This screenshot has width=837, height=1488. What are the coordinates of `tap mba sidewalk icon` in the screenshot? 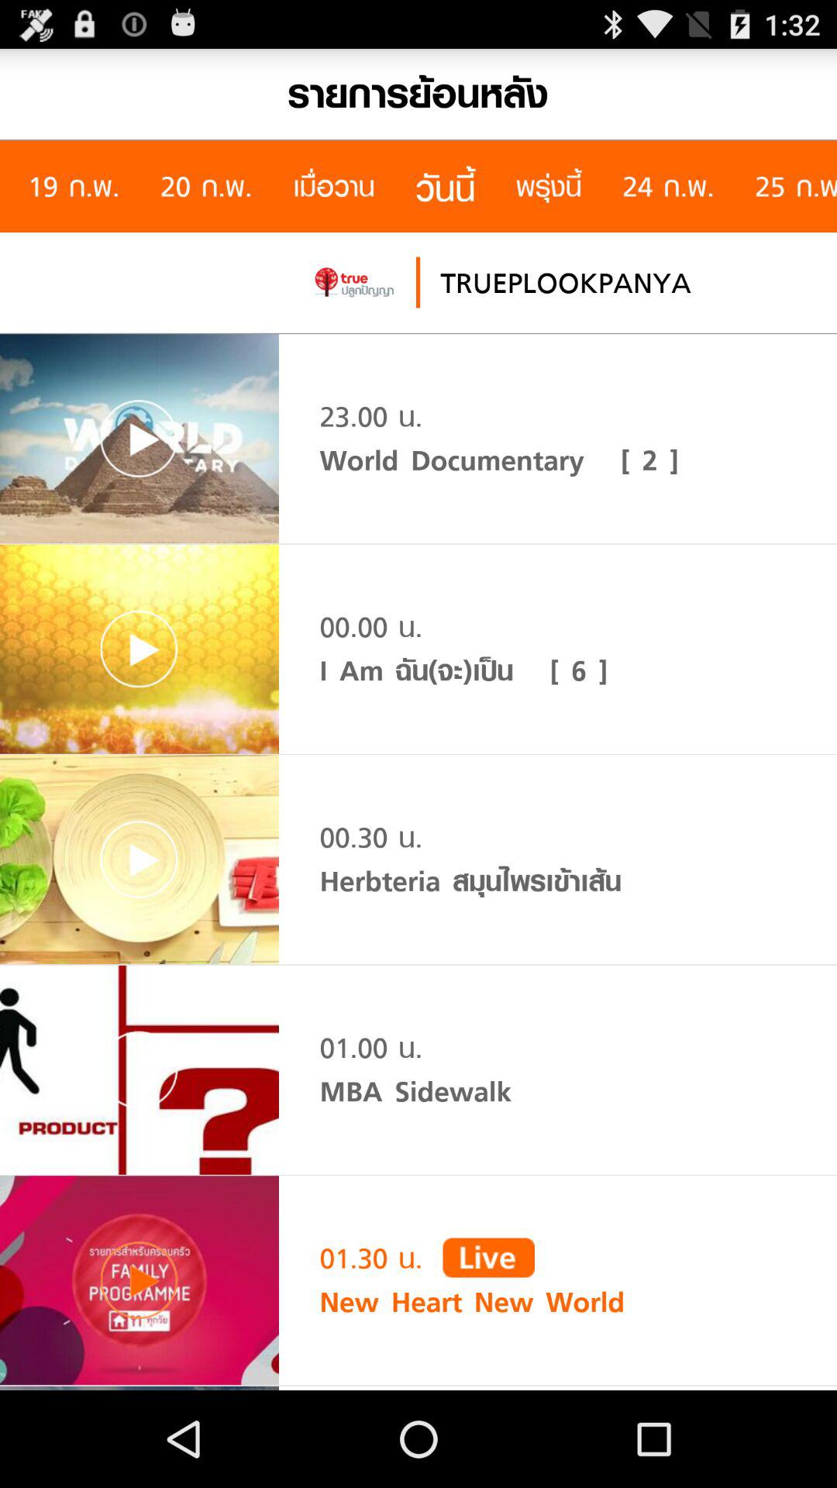 It's located at (415, 1091).